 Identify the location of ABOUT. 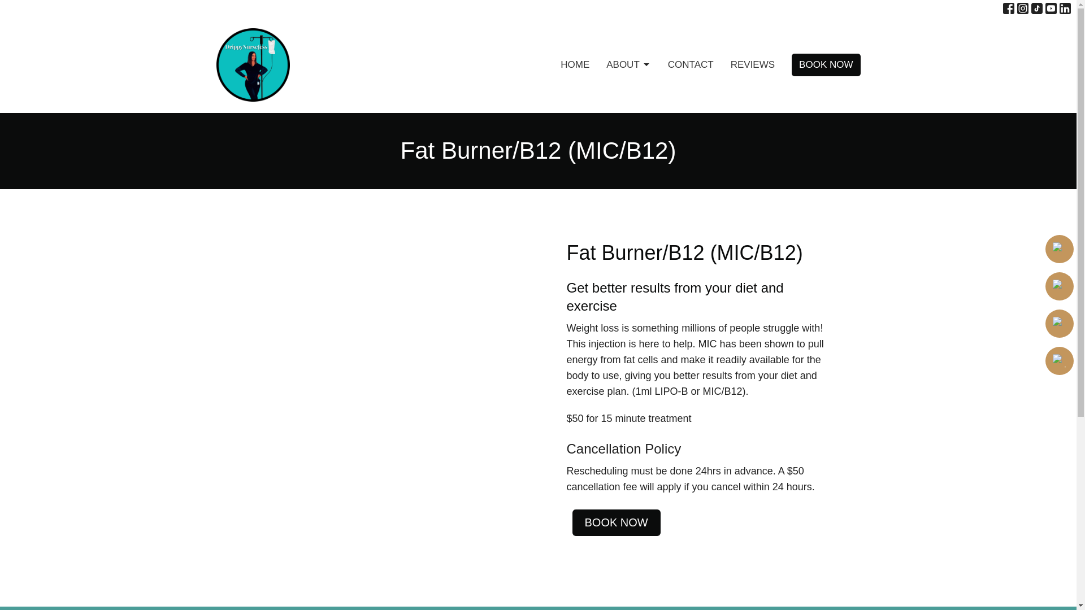
(628, 64).